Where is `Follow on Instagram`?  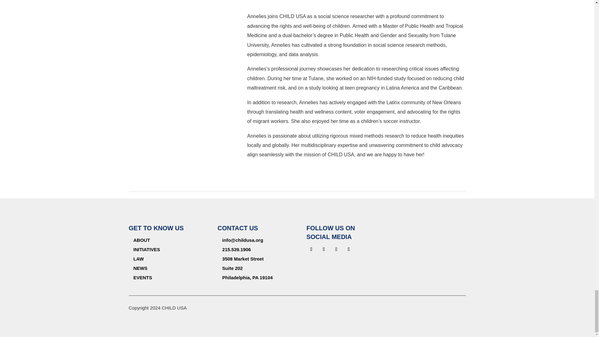
Follow on Instagram is located at coordinates (336, 249).